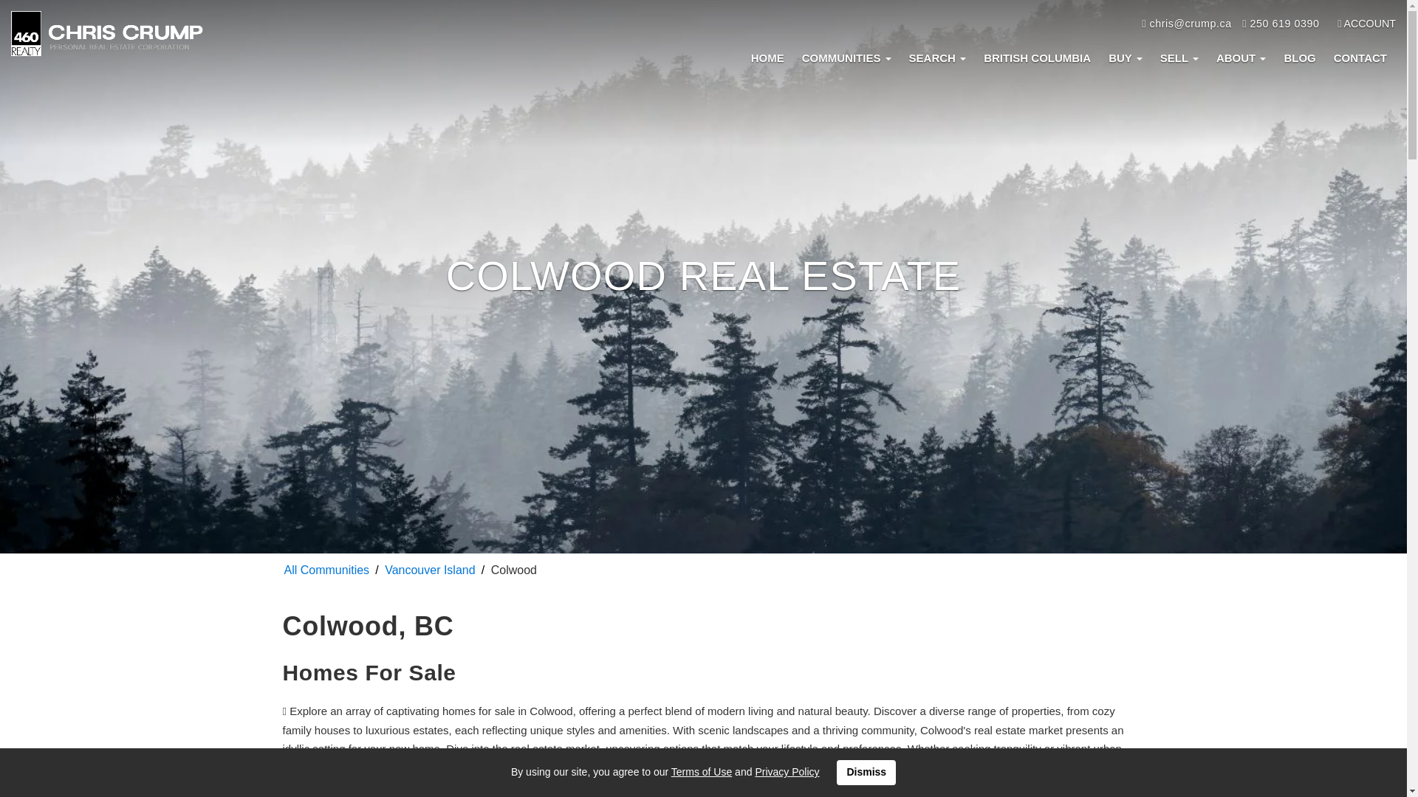 The height and width of the screenshot is (797, 1418). What do you see at coordinates (430, 570) in the screenshot?
I see `Vancouver Island` at bounding box center [430, 570].